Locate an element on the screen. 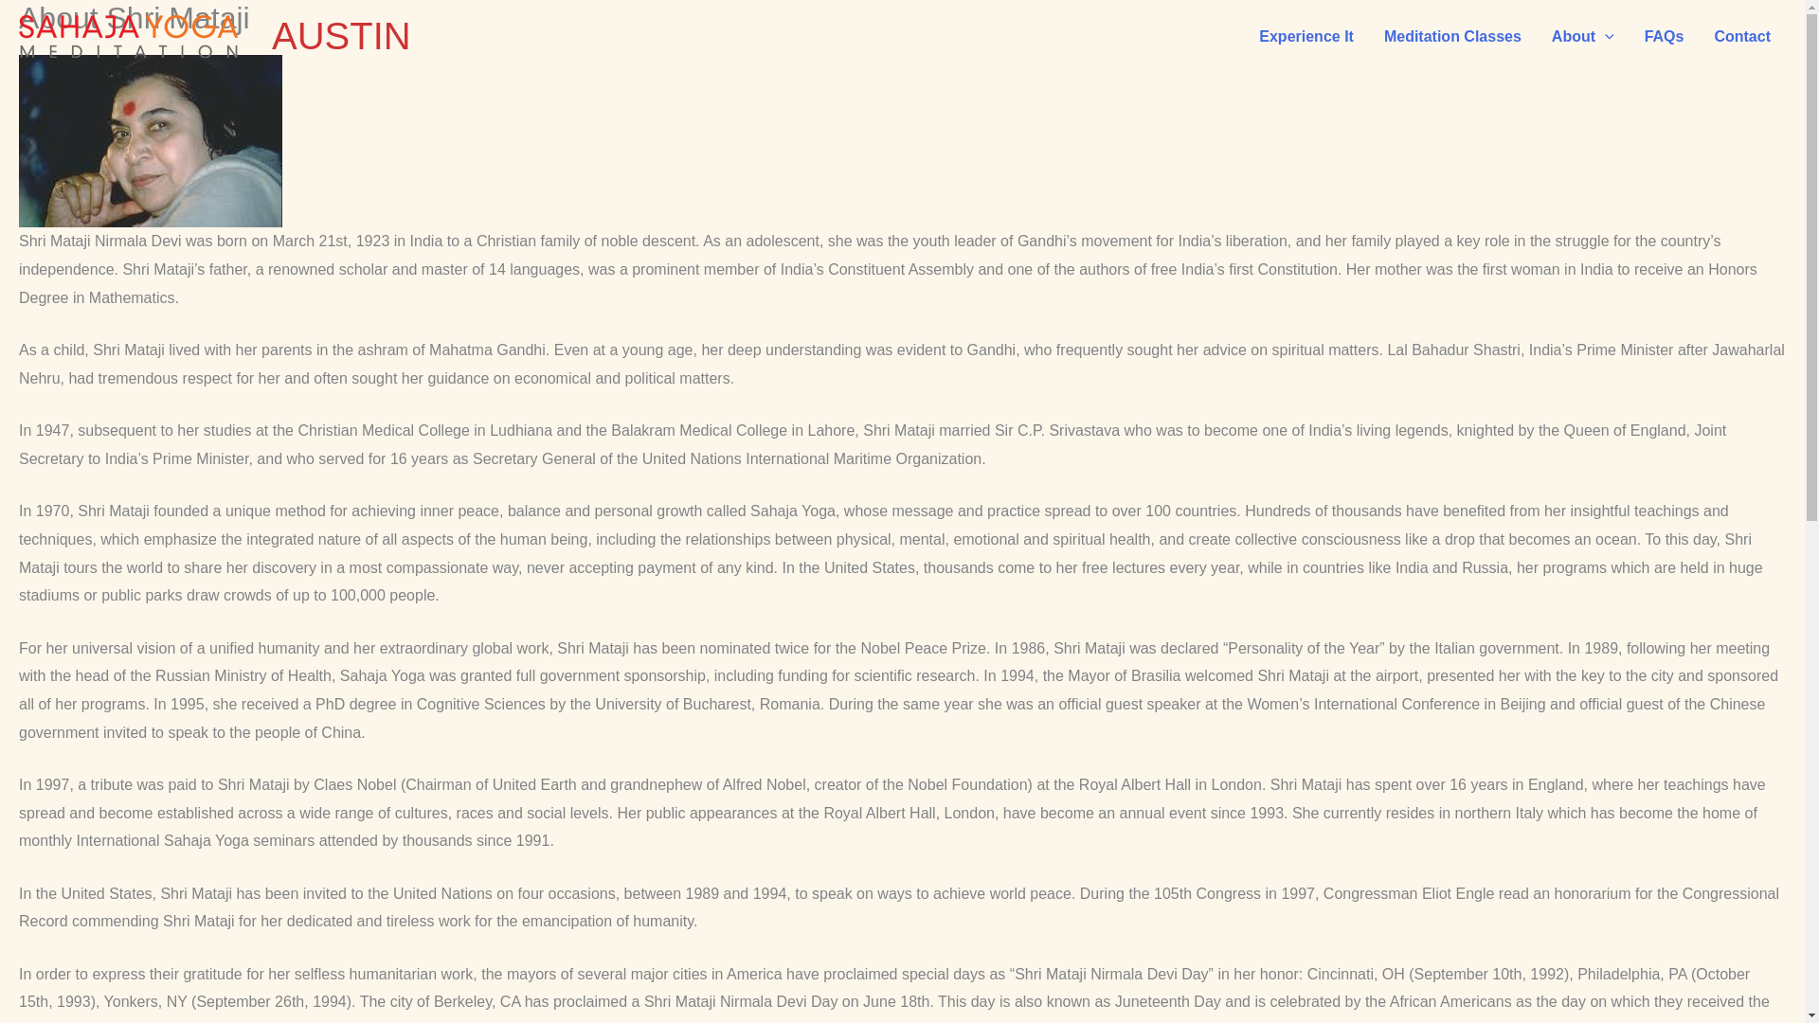 Image resolution: width=1819 pixels, height=1023 pixels. Experience It is located at coordinates (1306, 37).